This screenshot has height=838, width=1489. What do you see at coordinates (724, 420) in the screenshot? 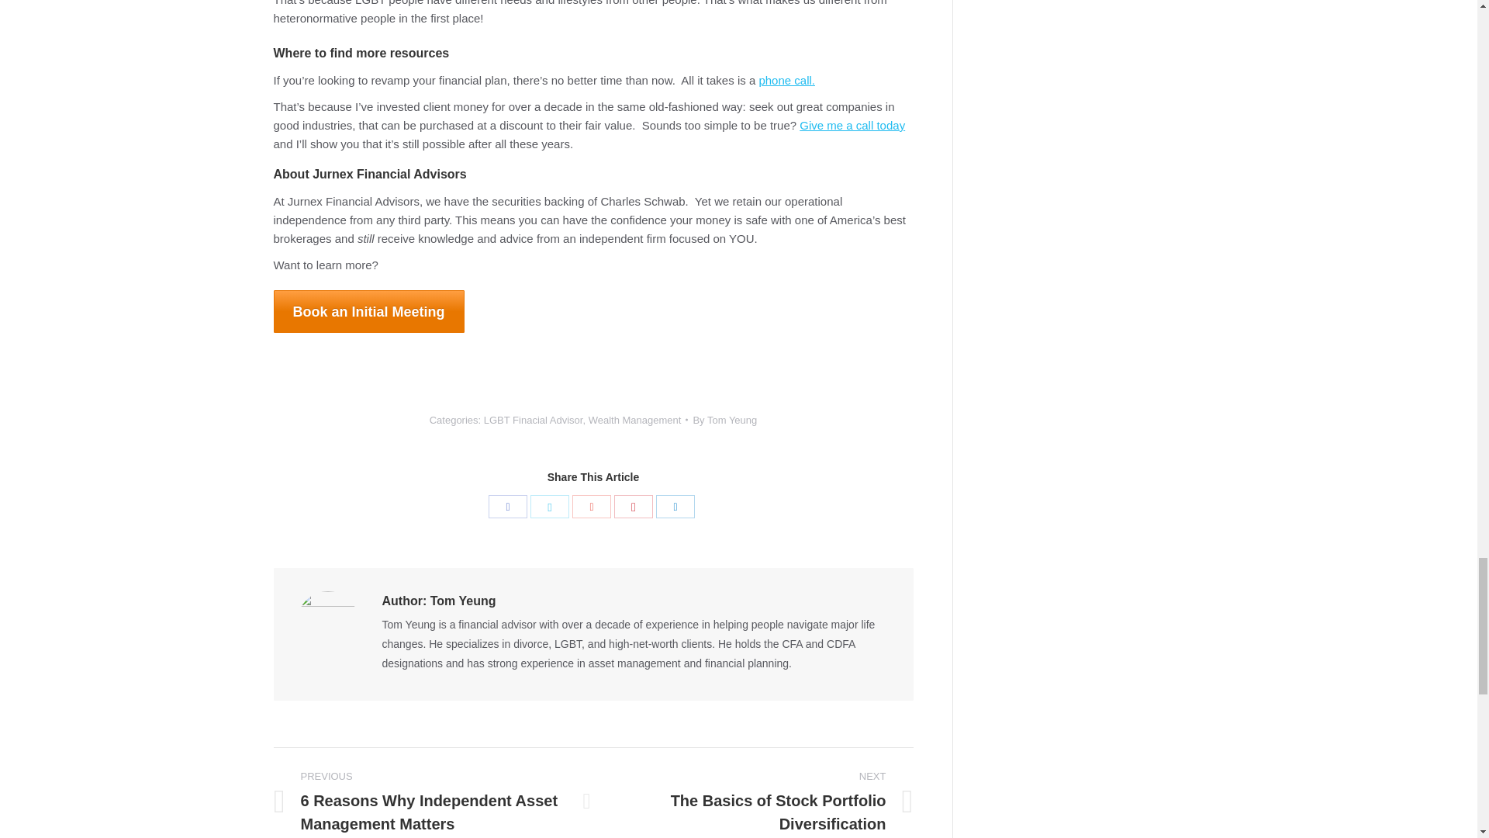
I see `View all posts by Tom Yeung` at bounding box center [724, 420].